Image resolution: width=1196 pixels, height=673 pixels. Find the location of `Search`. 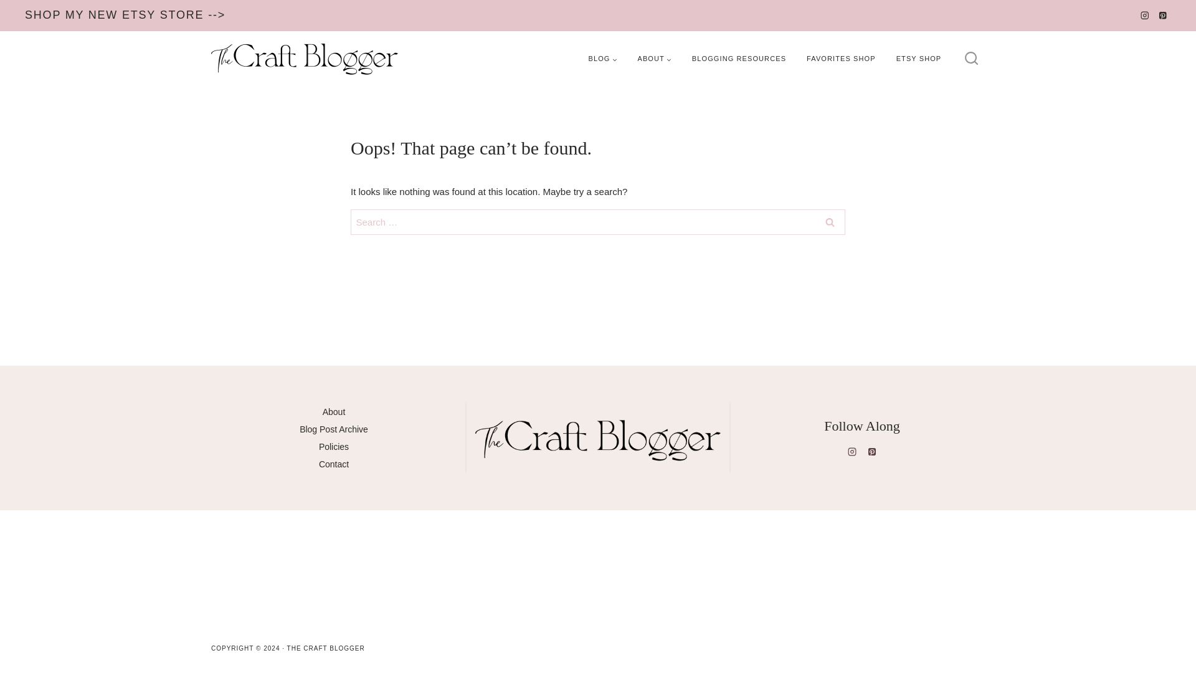

Search is located at coordinates (830, 222).